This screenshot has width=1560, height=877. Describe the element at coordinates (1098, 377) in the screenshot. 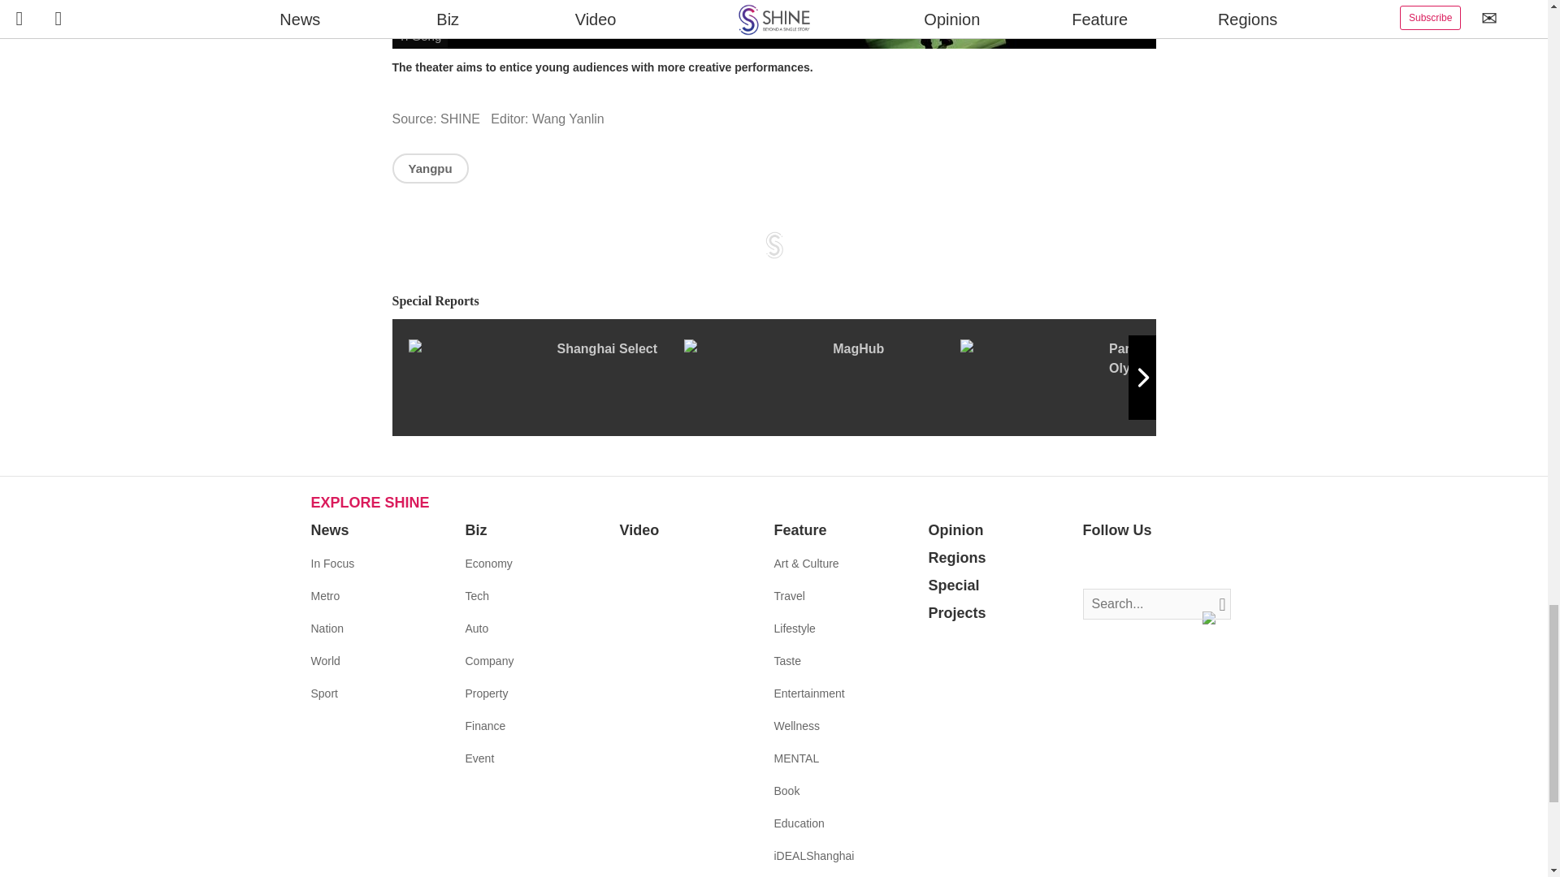

I see `Paris 2024 Olympics` at that location.